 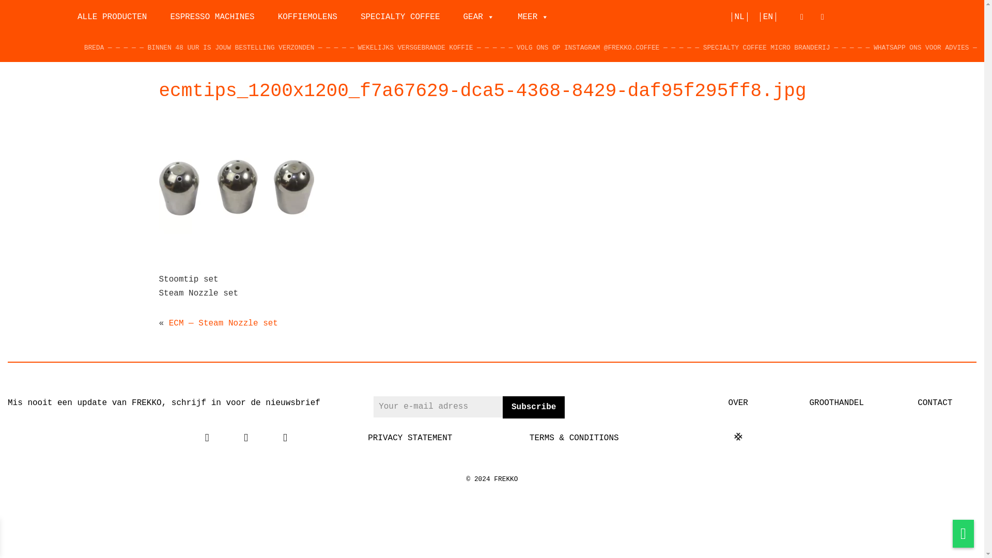 I want to click on KOFFIEMOLENS, so click(x=307, y=16).